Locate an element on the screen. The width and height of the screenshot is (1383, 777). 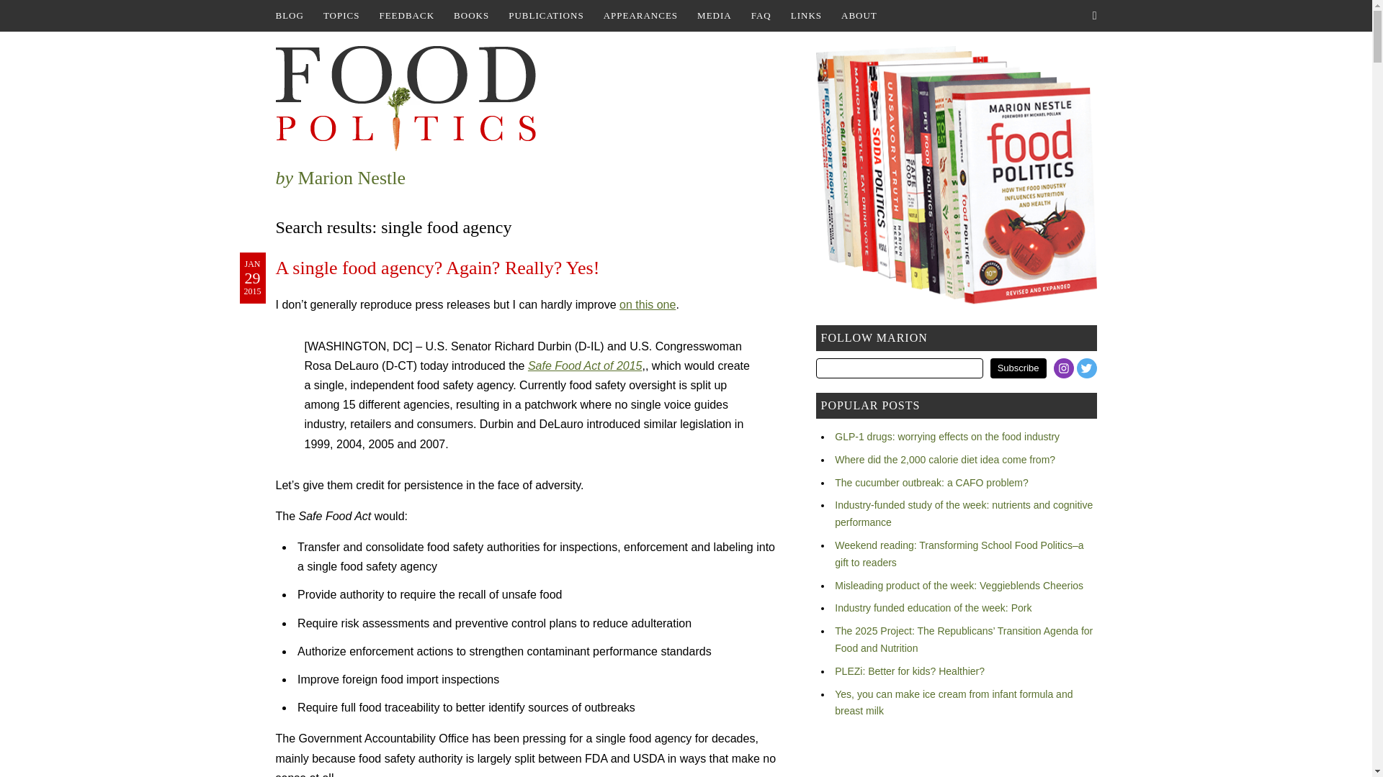
TOPICS is located at coordinates (341, 16).